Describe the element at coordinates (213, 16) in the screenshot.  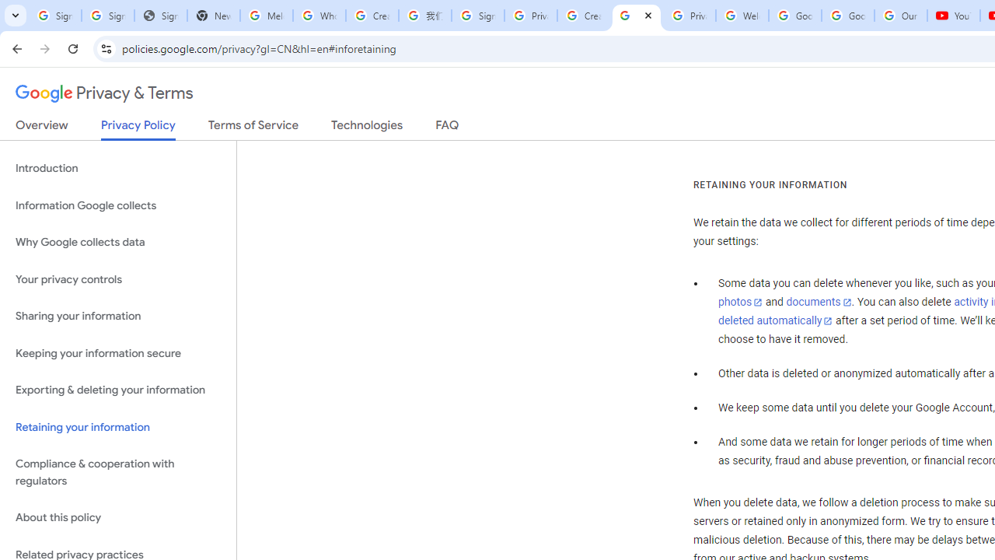
I see `New Tab` at that location.